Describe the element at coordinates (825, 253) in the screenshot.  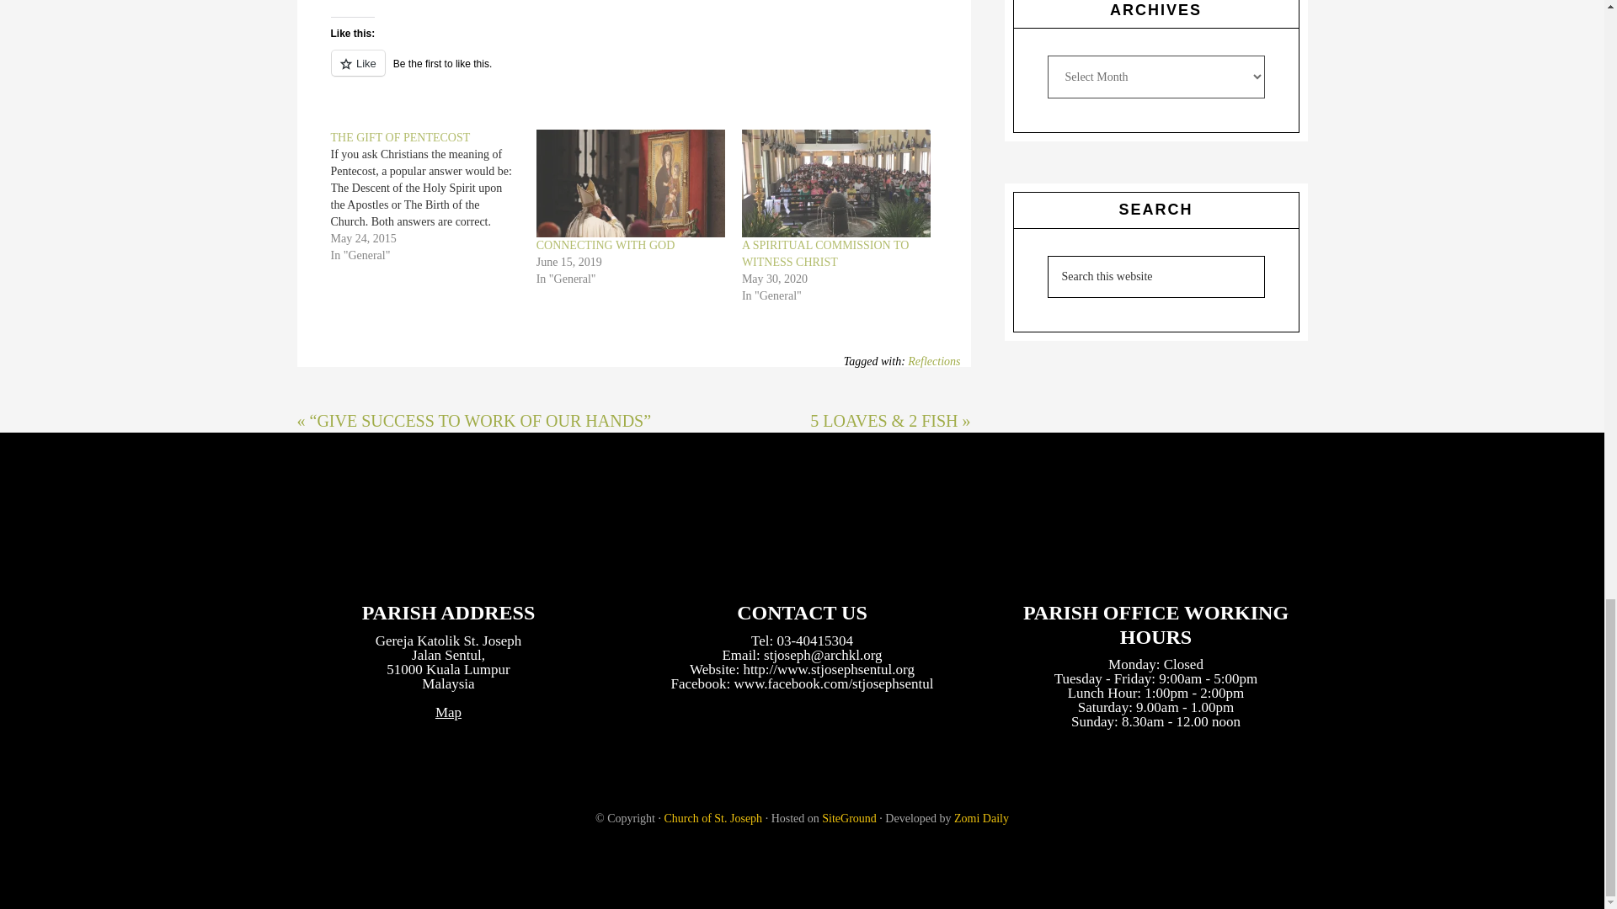
I see `A SPIRITUAL COMMISSION TO WITNESS CHRIST` at that location.